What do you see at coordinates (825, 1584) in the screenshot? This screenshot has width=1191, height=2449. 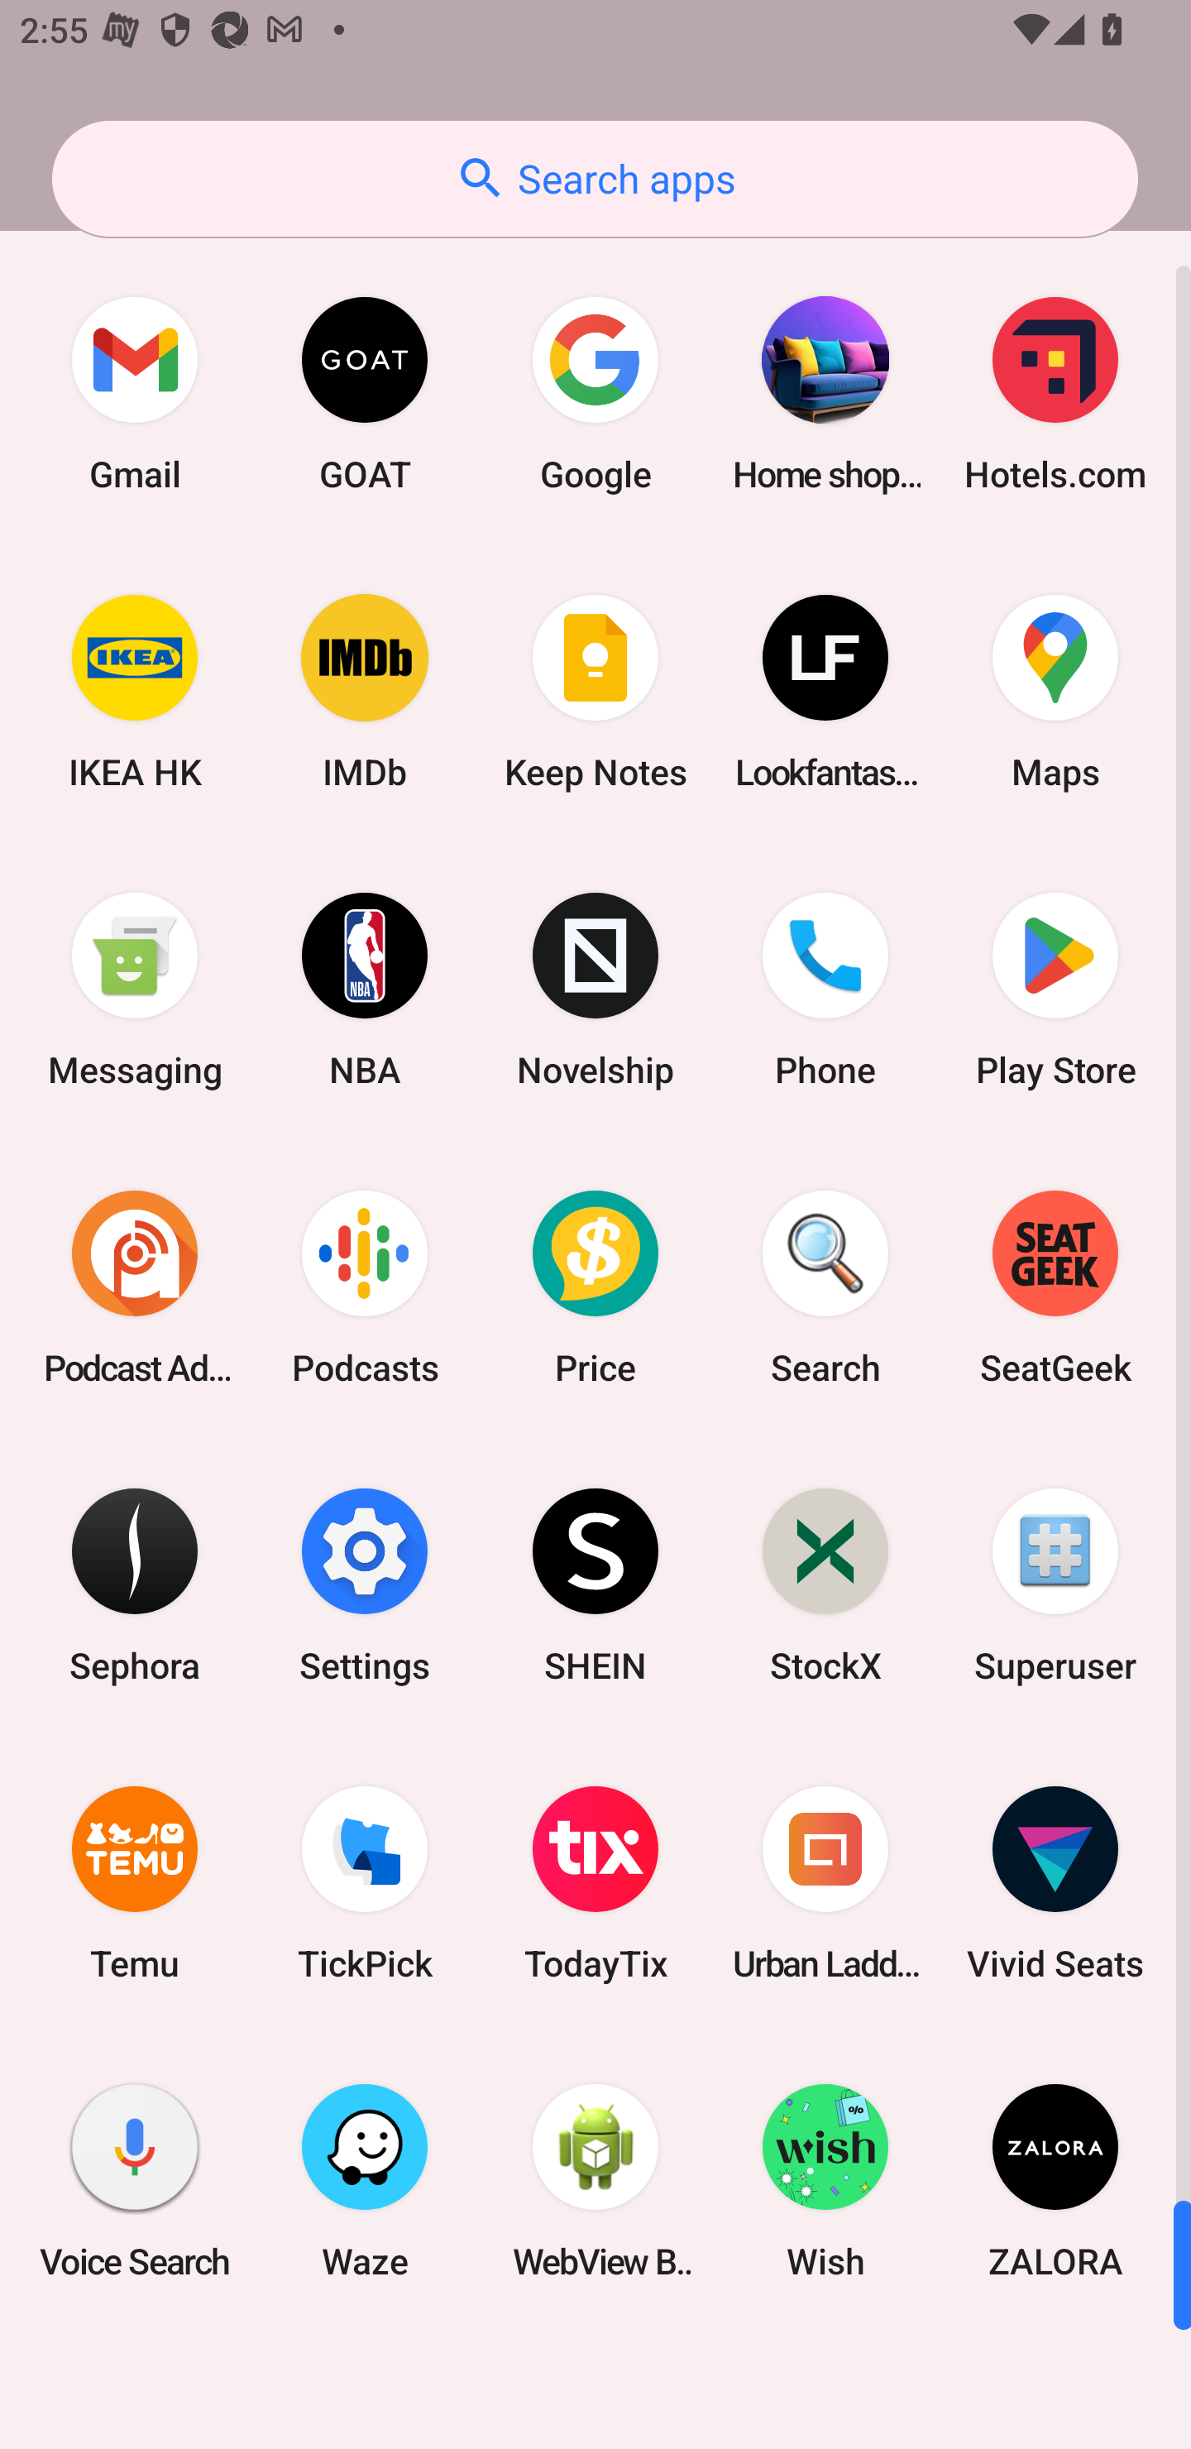 I see `StockX` at bounding box center [825, 1584].